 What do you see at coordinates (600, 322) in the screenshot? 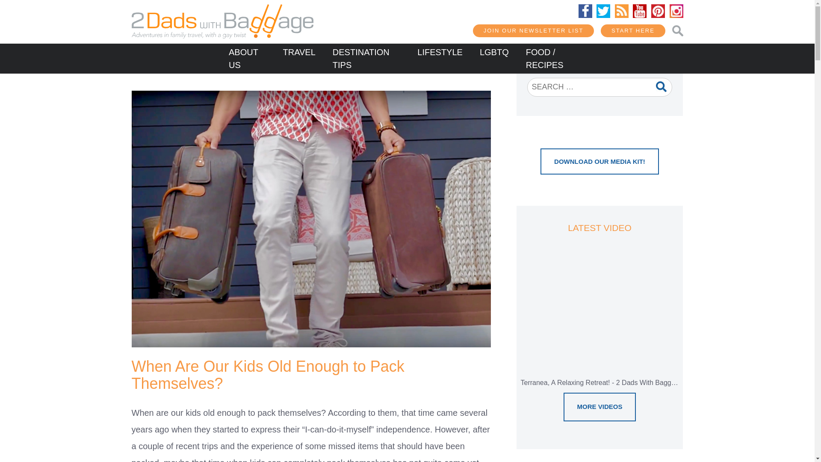
I see `Terranea, A Relaxing Retreat! - 2 Dads With Baggage` at bounding box center [600, 322].